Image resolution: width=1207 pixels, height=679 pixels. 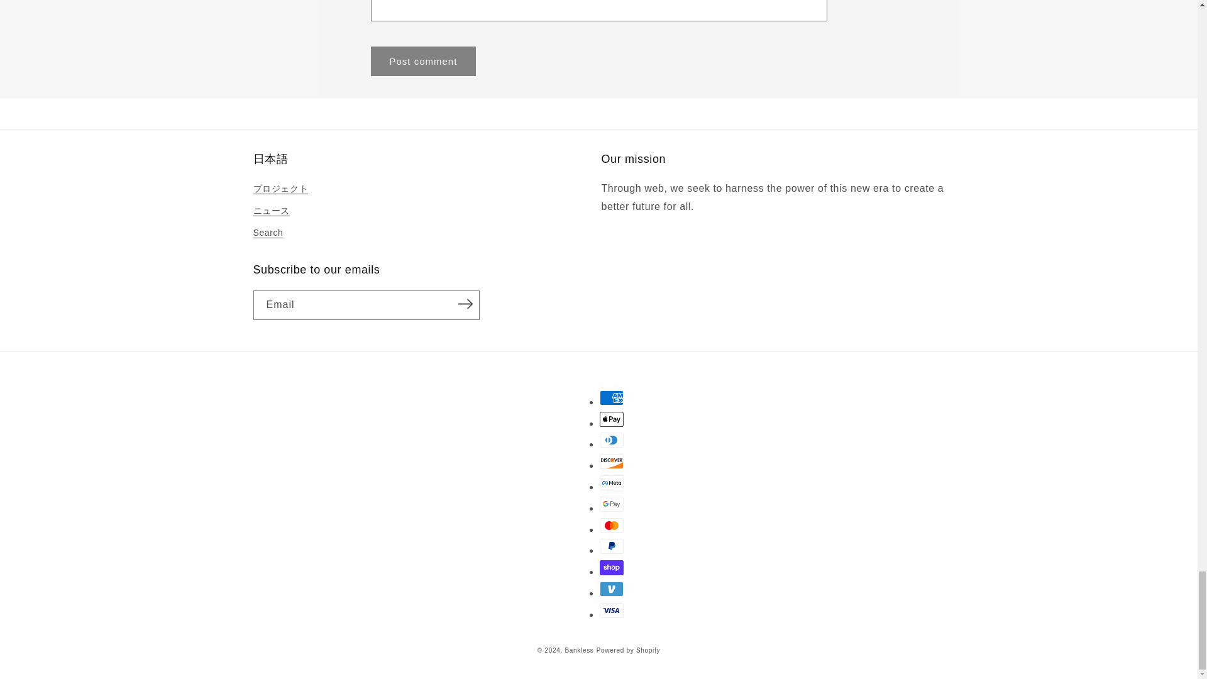 What do you see at coordinates (628, 650) in the screenshot?
I see `Powered by Shopify` at bounding box center [628, 650].